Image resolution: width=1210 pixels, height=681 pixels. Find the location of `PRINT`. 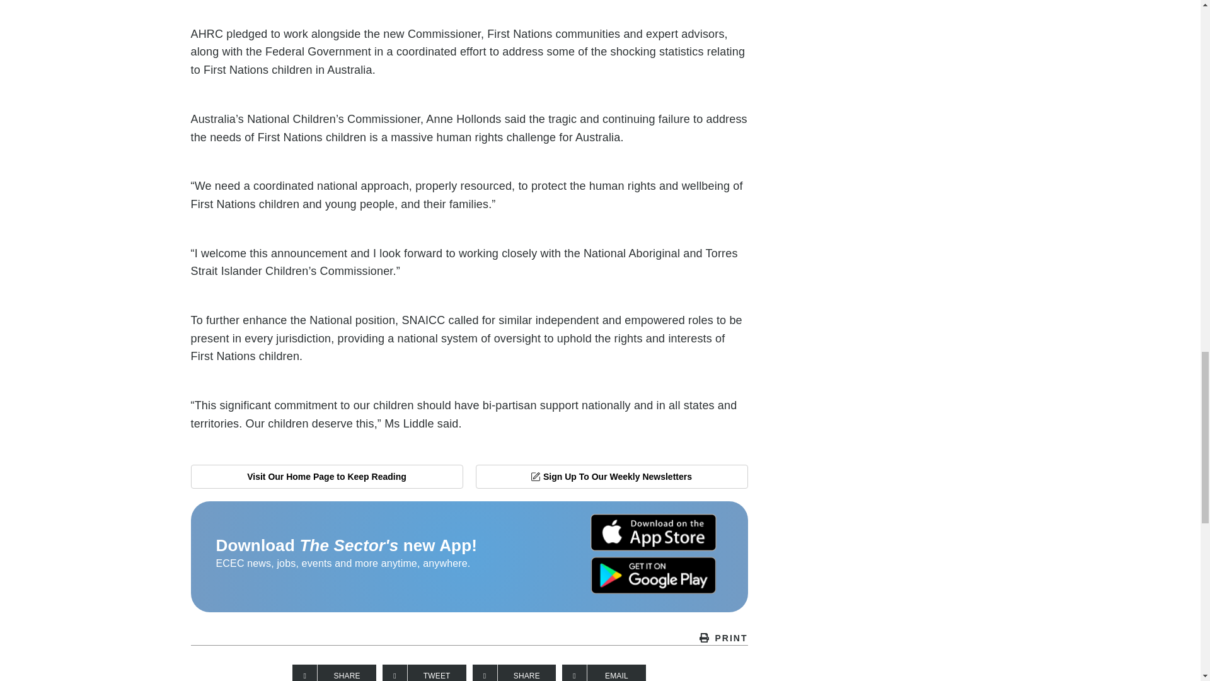

PRINT is located at coordinates (469, 638).